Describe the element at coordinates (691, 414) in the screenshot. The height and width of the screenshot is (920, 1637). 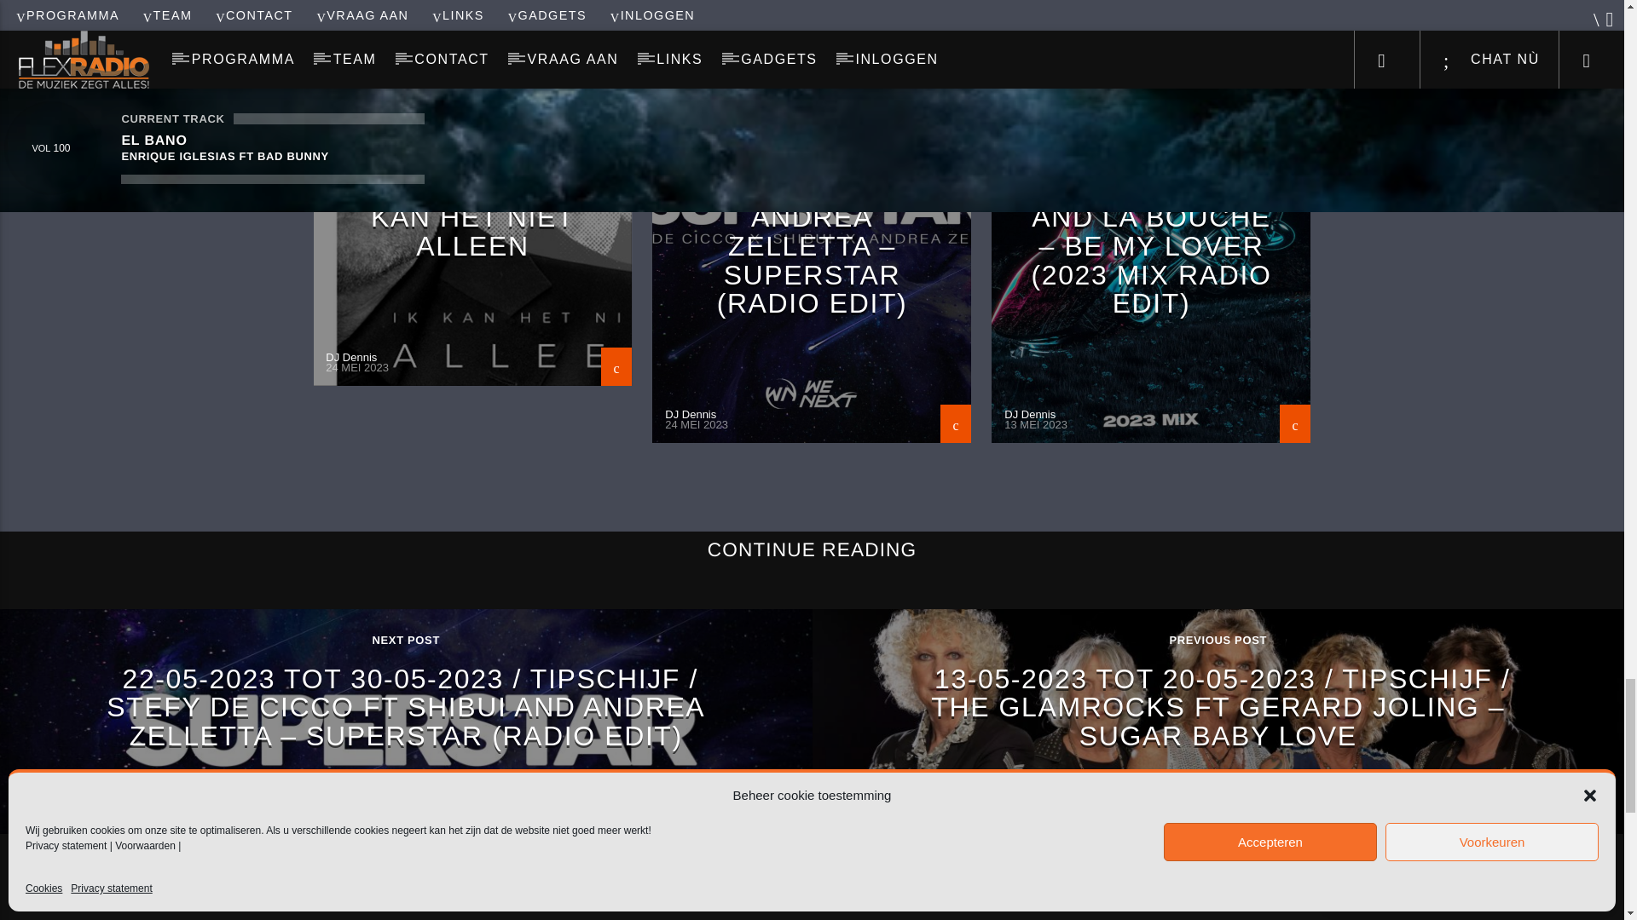
I see `Berichten van DJ Dennis` at that location.